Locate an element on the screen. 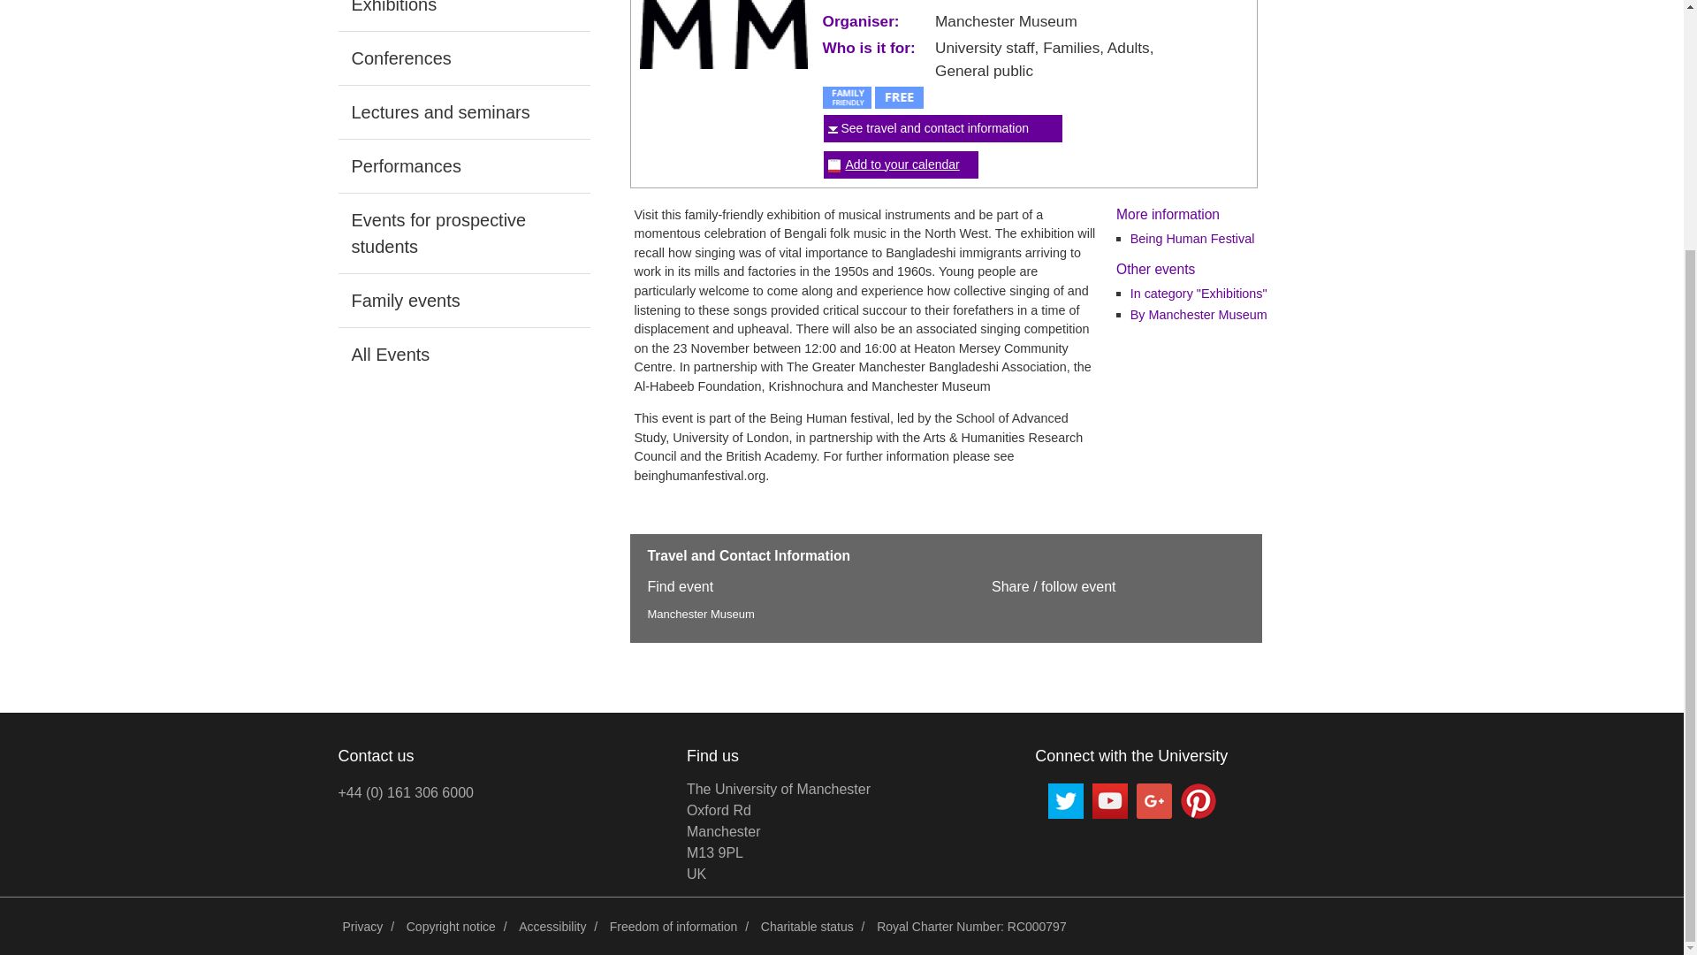 This screenshot has height=955, width=1697. By Manchester Museum is located at coordinates (673, 927).